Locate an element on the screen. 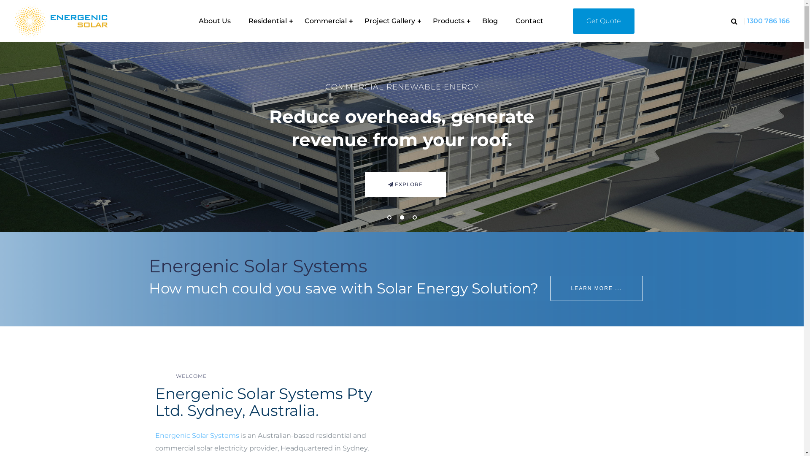 The height and width of the screenshot is (456, 810). 1300 786 166 is located at coordinates (769, 21).